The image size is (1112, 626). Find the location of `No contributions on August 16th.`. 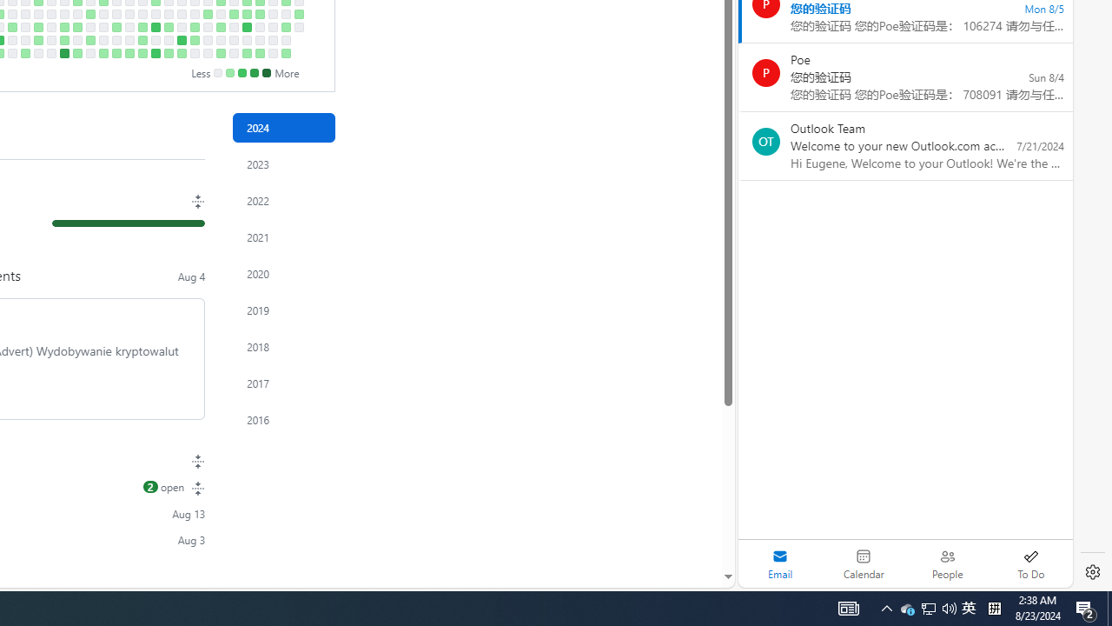

No contributions on August 16th. is located at coordinates (285, 40).